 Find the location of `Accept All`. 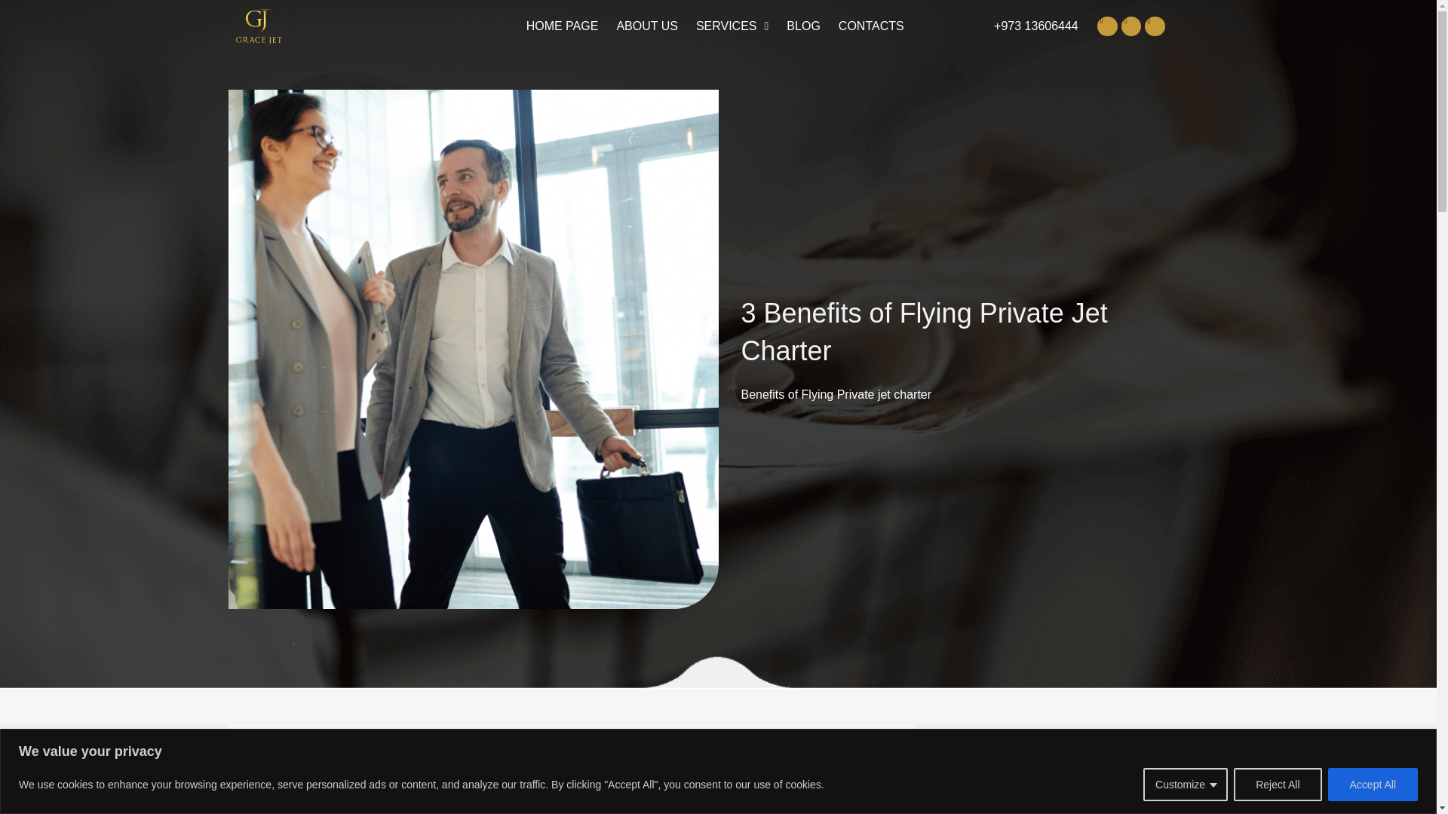

Accept All is located at coordinates (1373, 784).